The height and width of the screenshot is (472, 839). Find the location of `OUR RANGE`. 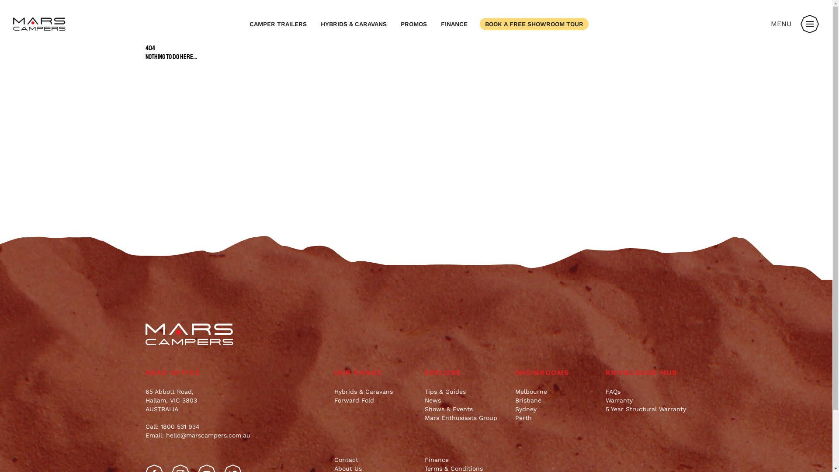

OUR RANGE is located at coordinates (375, 373).